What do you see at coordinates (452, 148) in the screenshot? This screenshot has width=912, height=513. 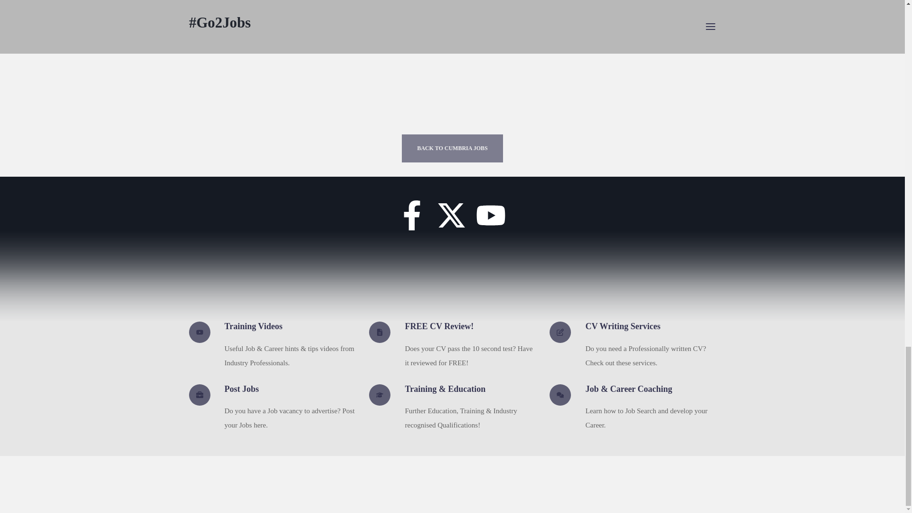 I see `Back to Cumbria Jobs UK` at bounding box center [452, 148].